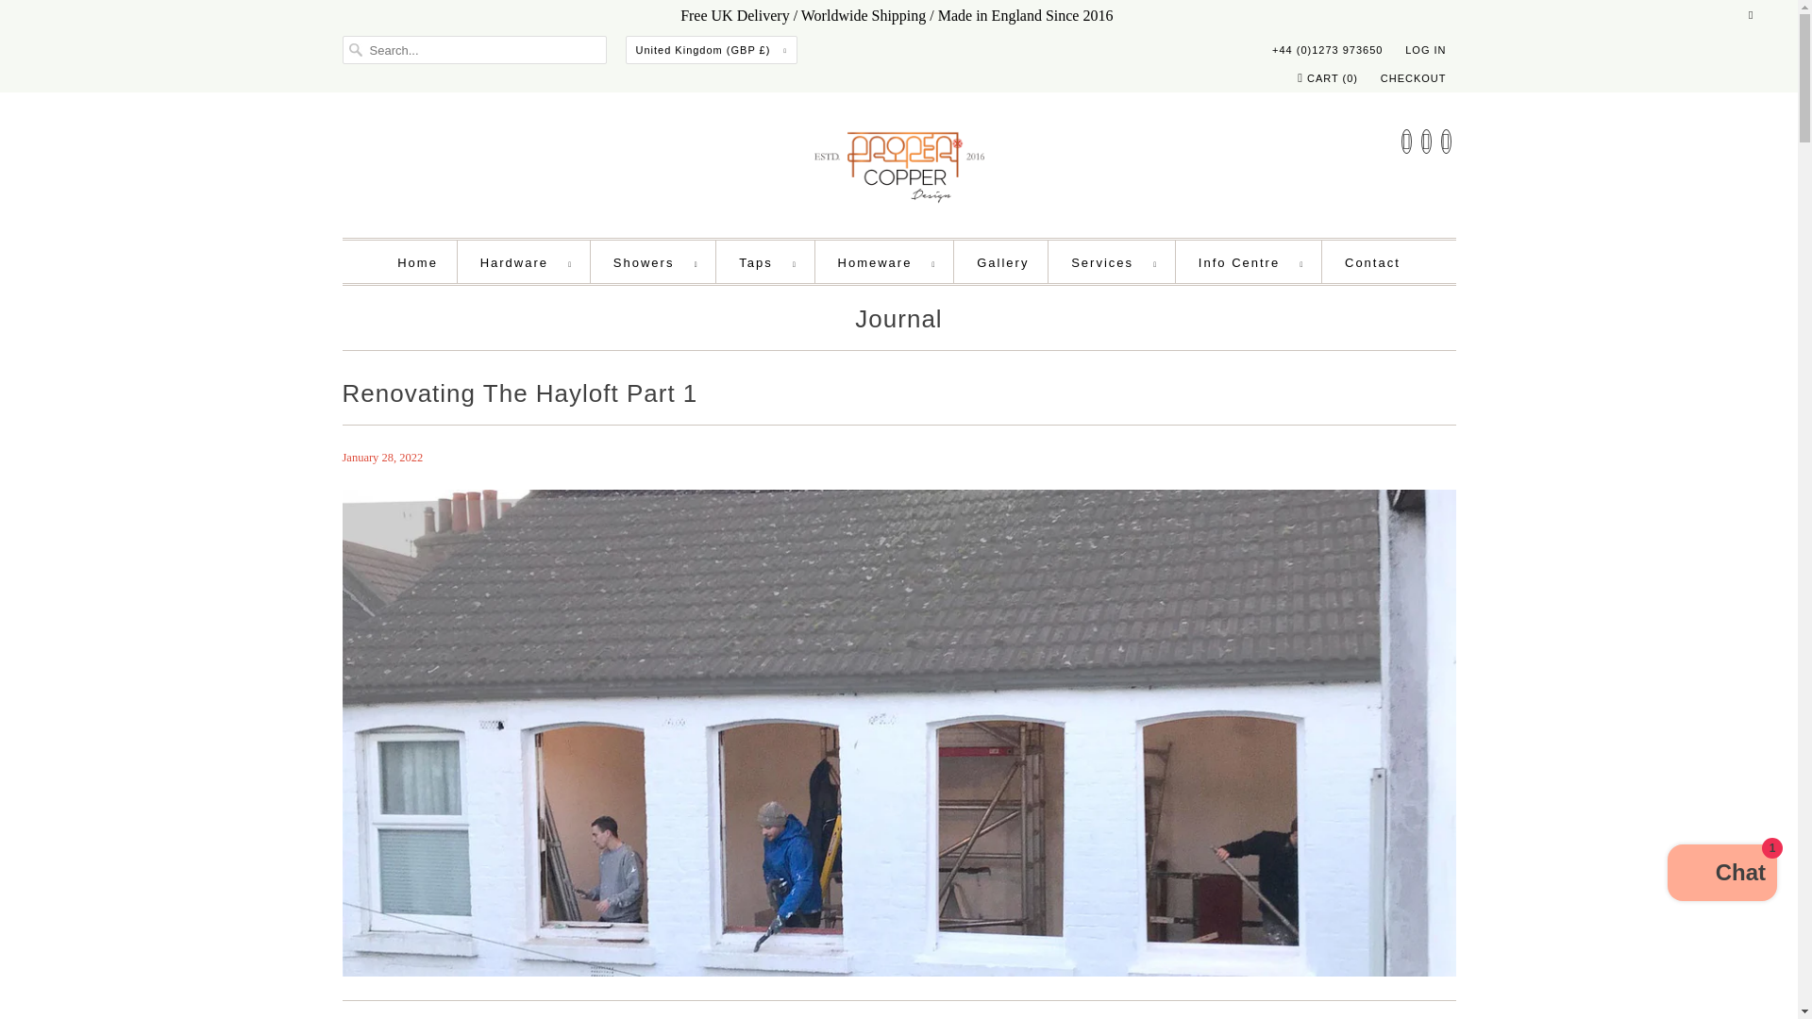 The height and width of the screenshot is (1019, 1812). Describe the element at coordinates (1425, 142) in the screenshot. I see `Proper Copper Design on Instagram` at that location.